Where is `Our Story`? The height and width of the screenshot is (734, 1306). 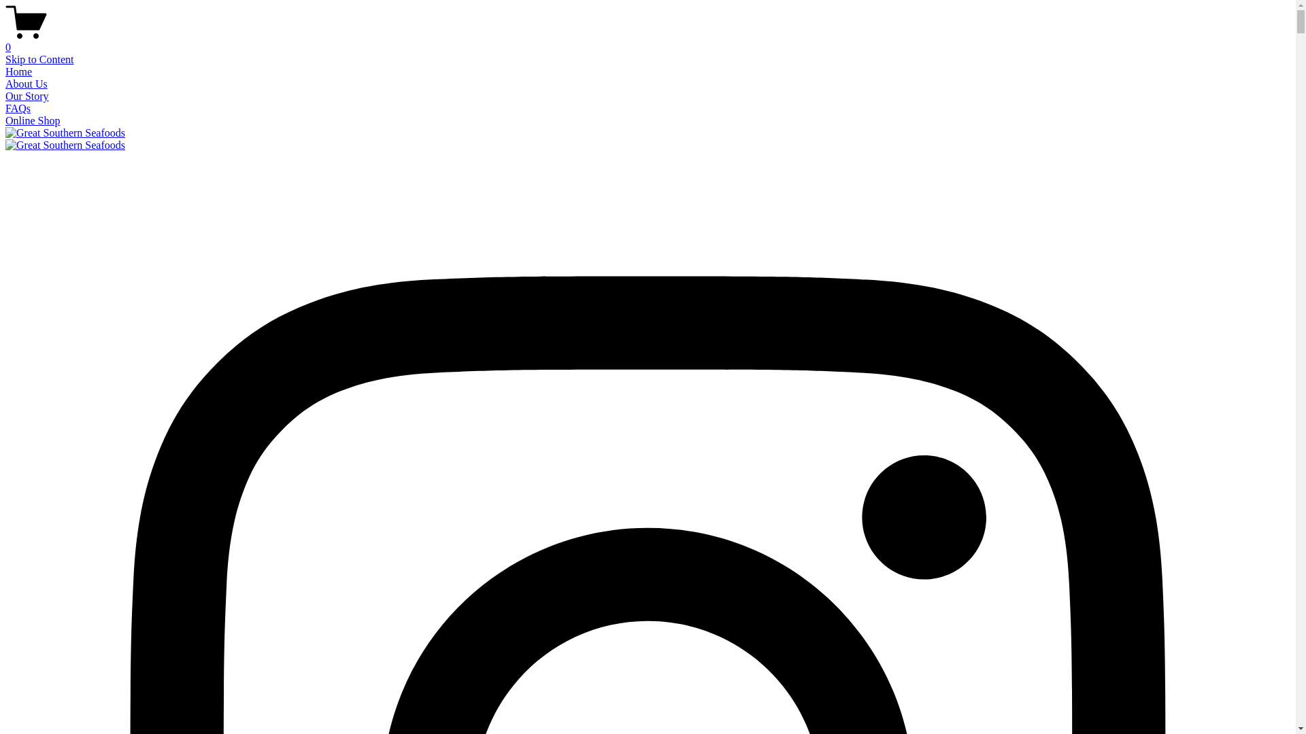 Our Story is located at coordinates (27, 97).